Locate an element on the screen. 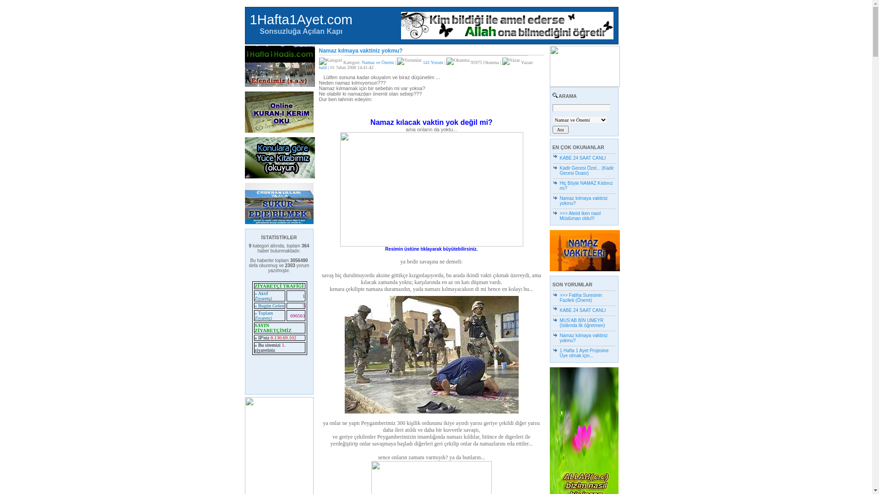 This screenshot has width=879, height=494. KABE 24 SAAT CANLI is located at coordinates (582, 310).